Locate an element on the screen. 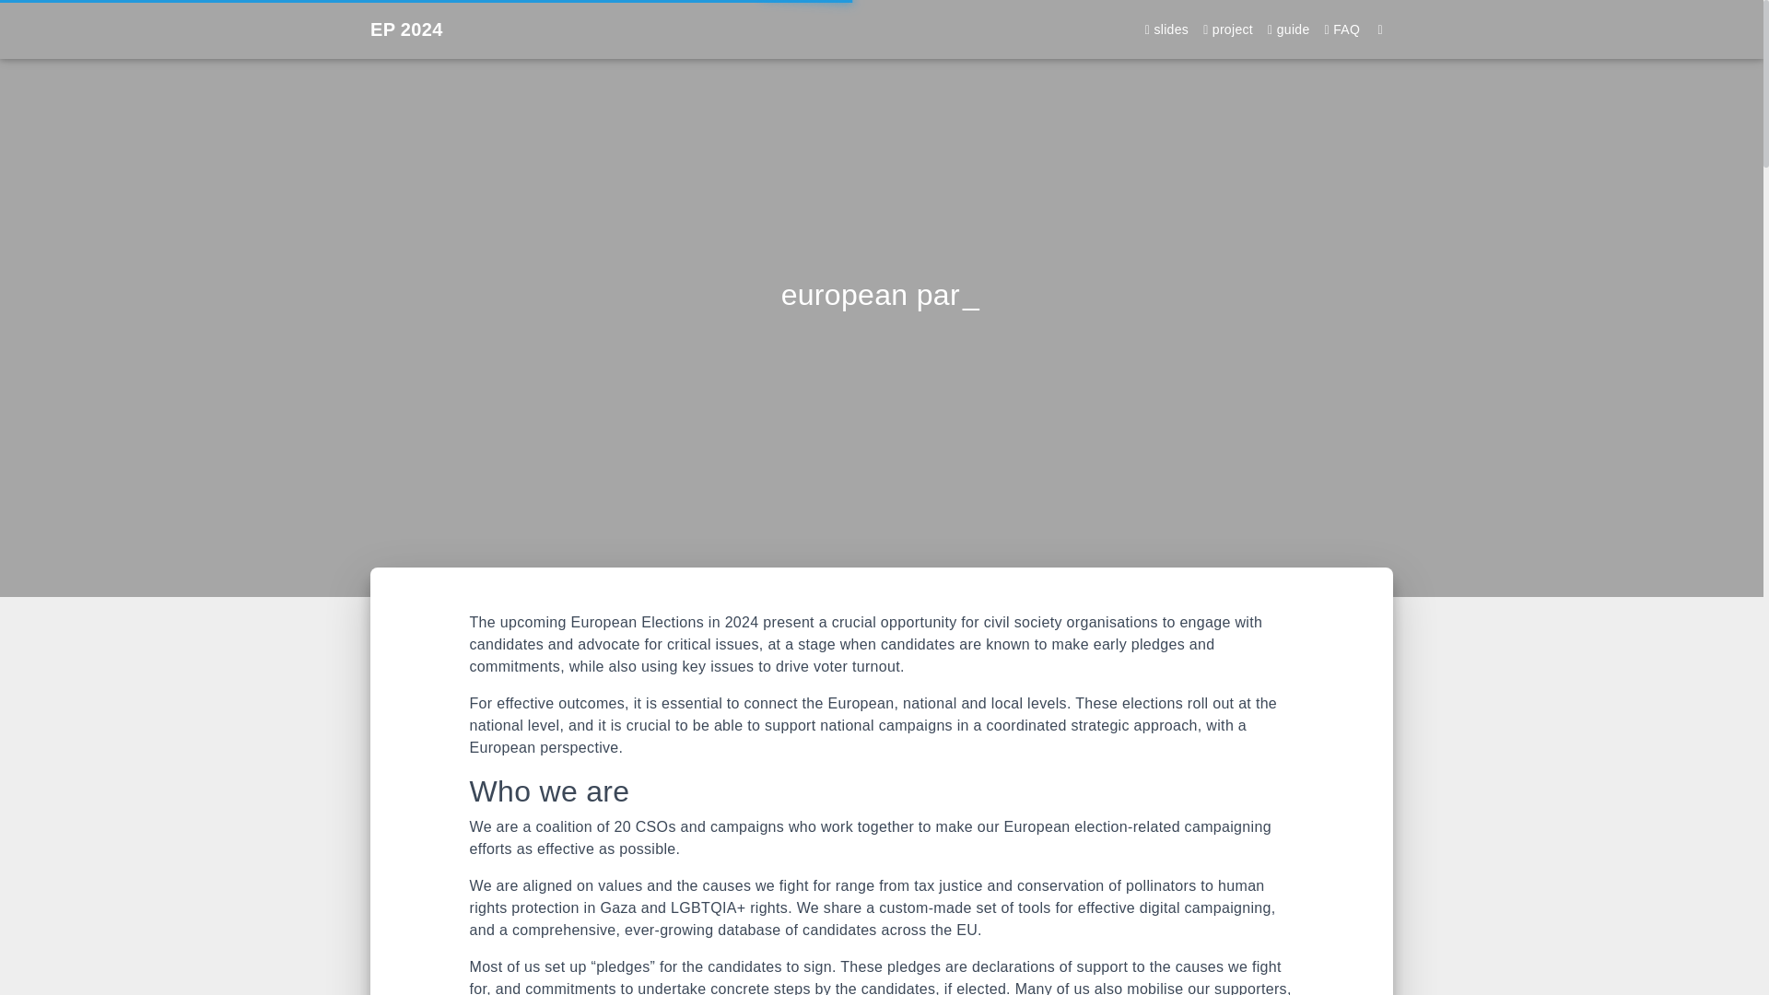 The image size is (1769, 995). EP 2024 is located at coordinates (406, 29).